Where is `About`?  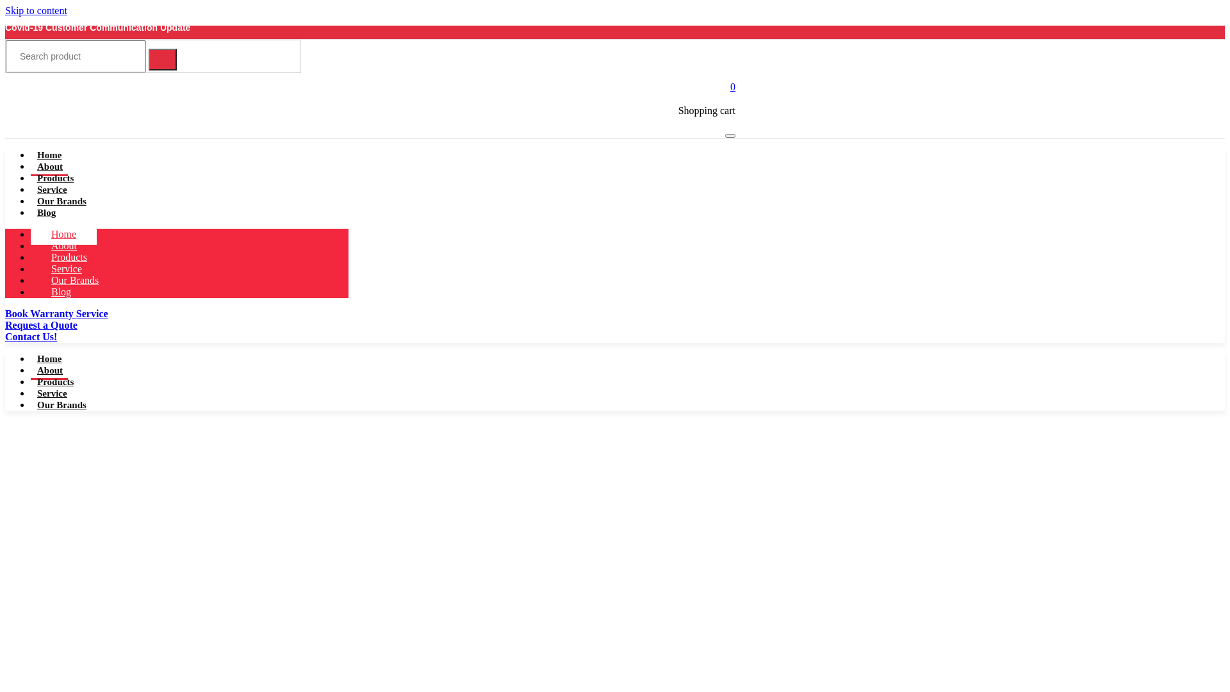
About is located at coordinates (50, 370).